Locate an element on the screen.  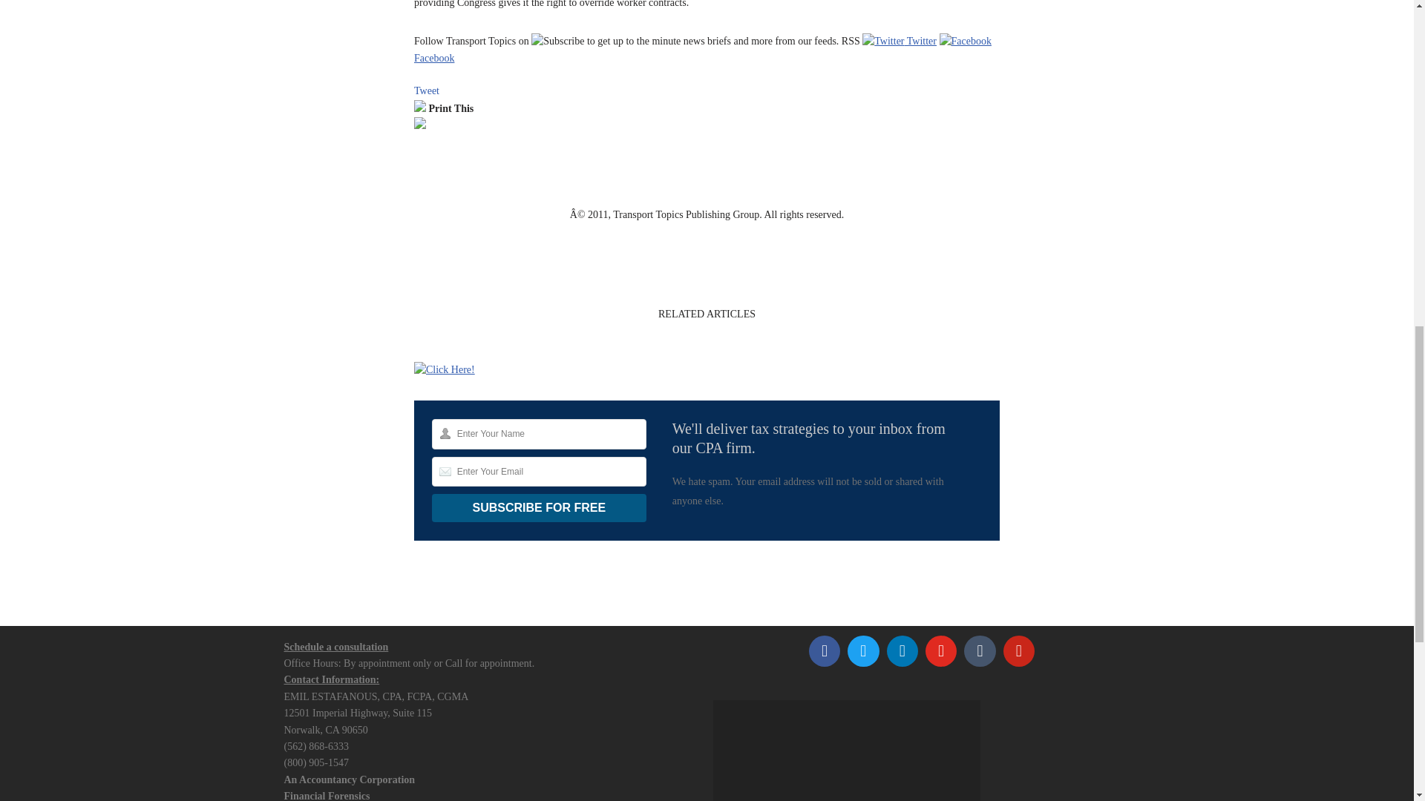
Facebook is located at coordinates (824, 651).